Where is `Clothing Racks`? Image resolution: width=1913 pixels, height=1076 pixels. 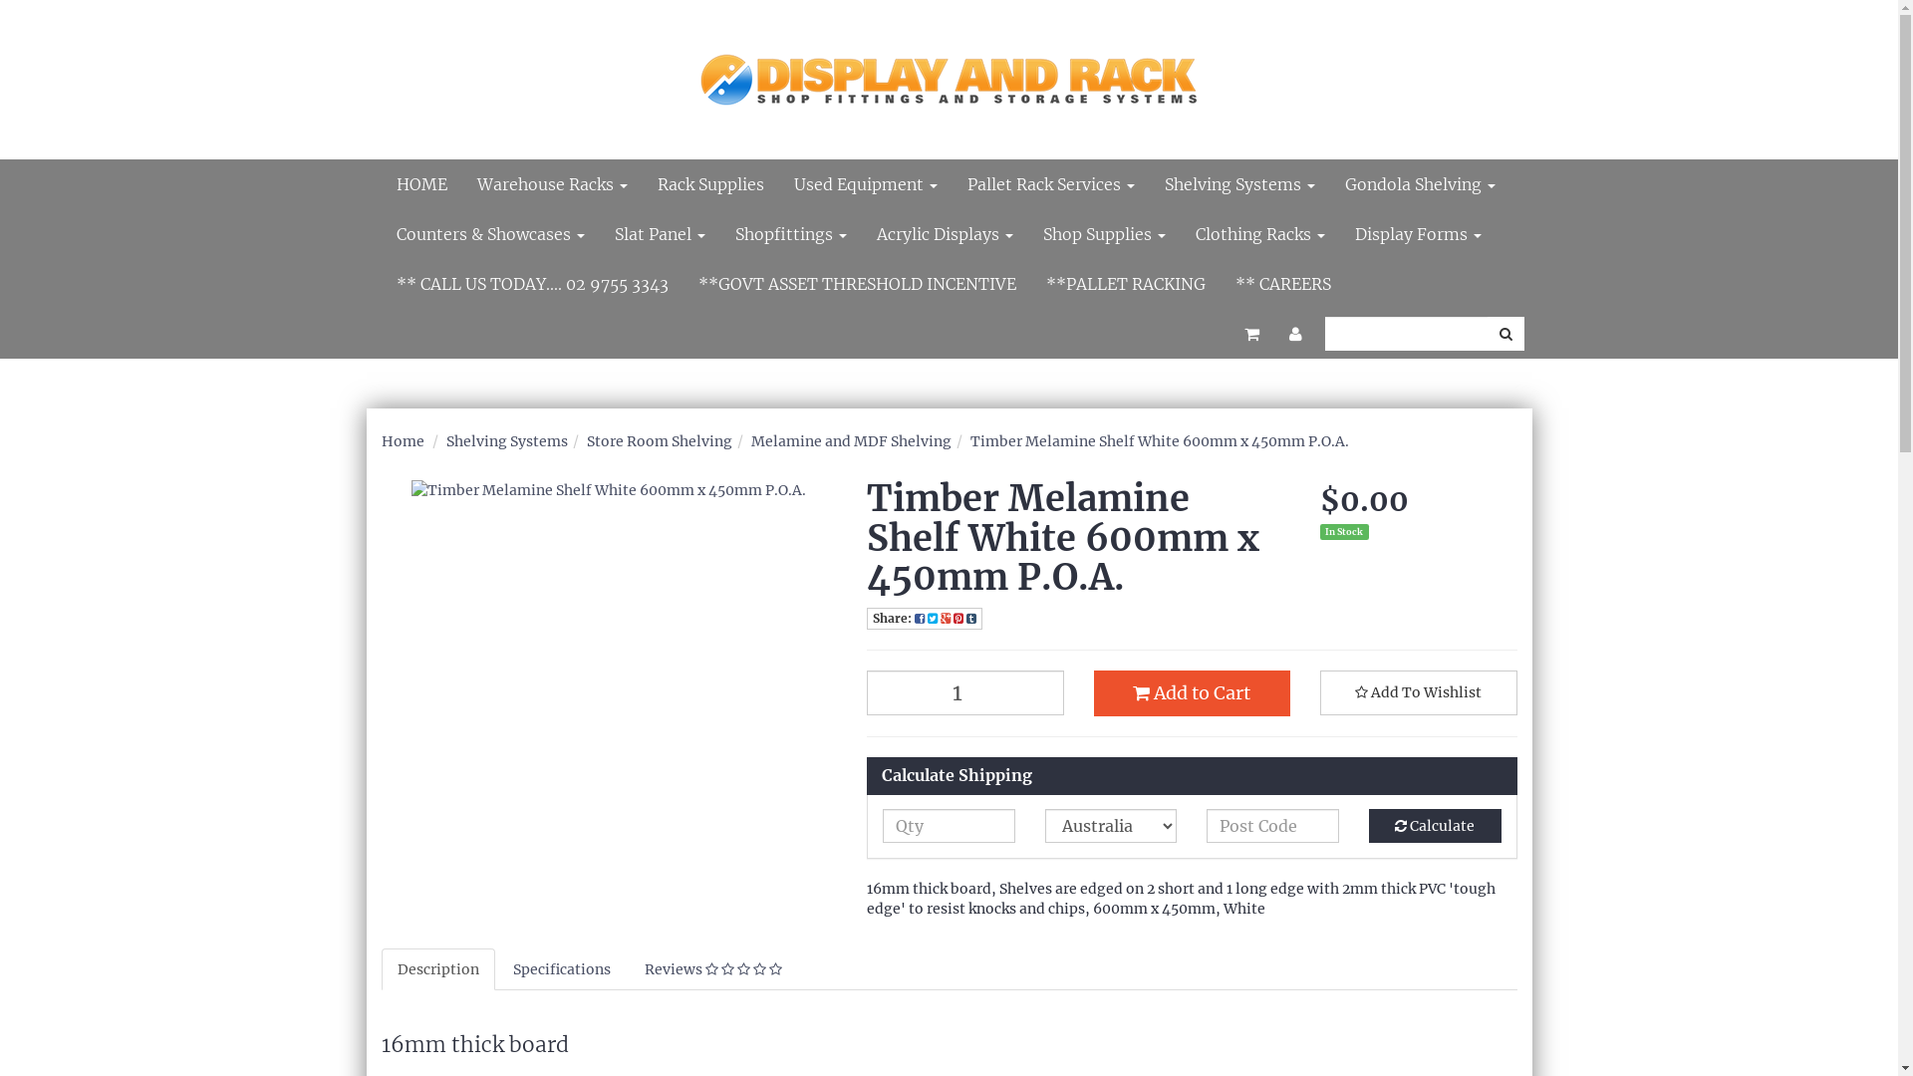
Clothing Racks is located at coordinates (1259, 234).